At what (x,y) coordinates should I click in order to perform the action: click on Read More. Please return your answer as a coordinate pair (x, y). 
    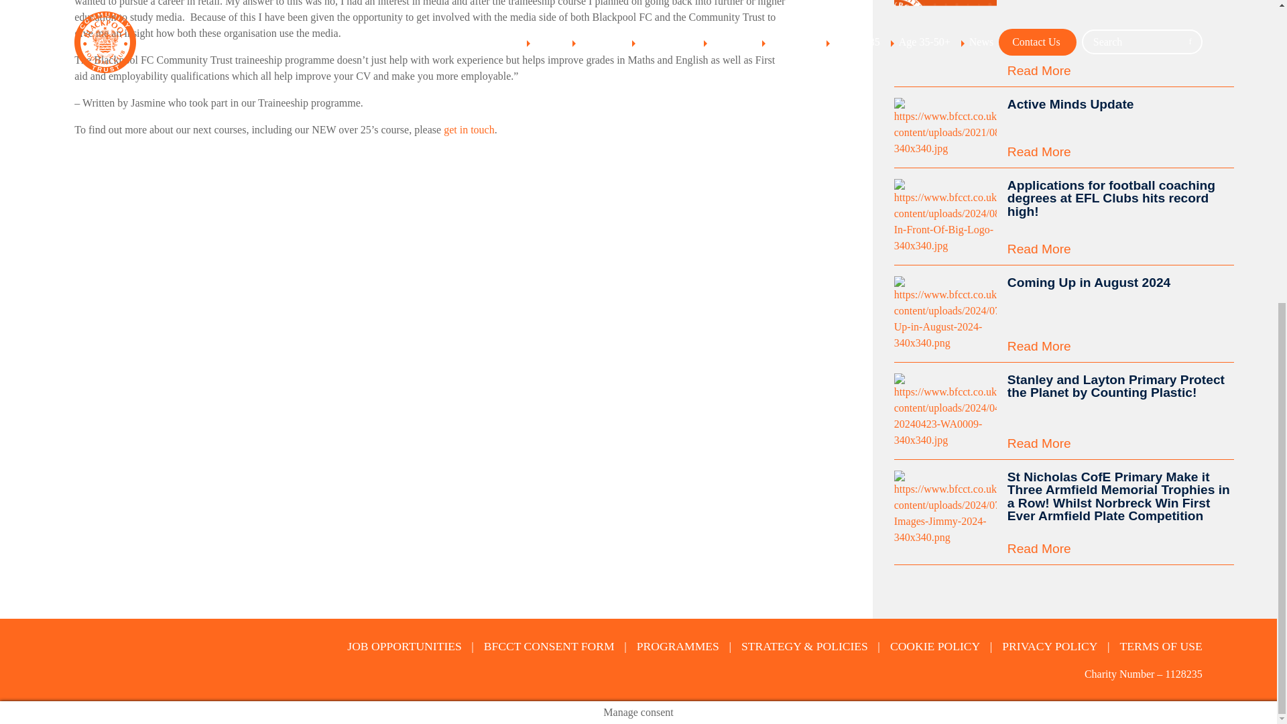
    Looking at the image, I should click on (1121, 249).